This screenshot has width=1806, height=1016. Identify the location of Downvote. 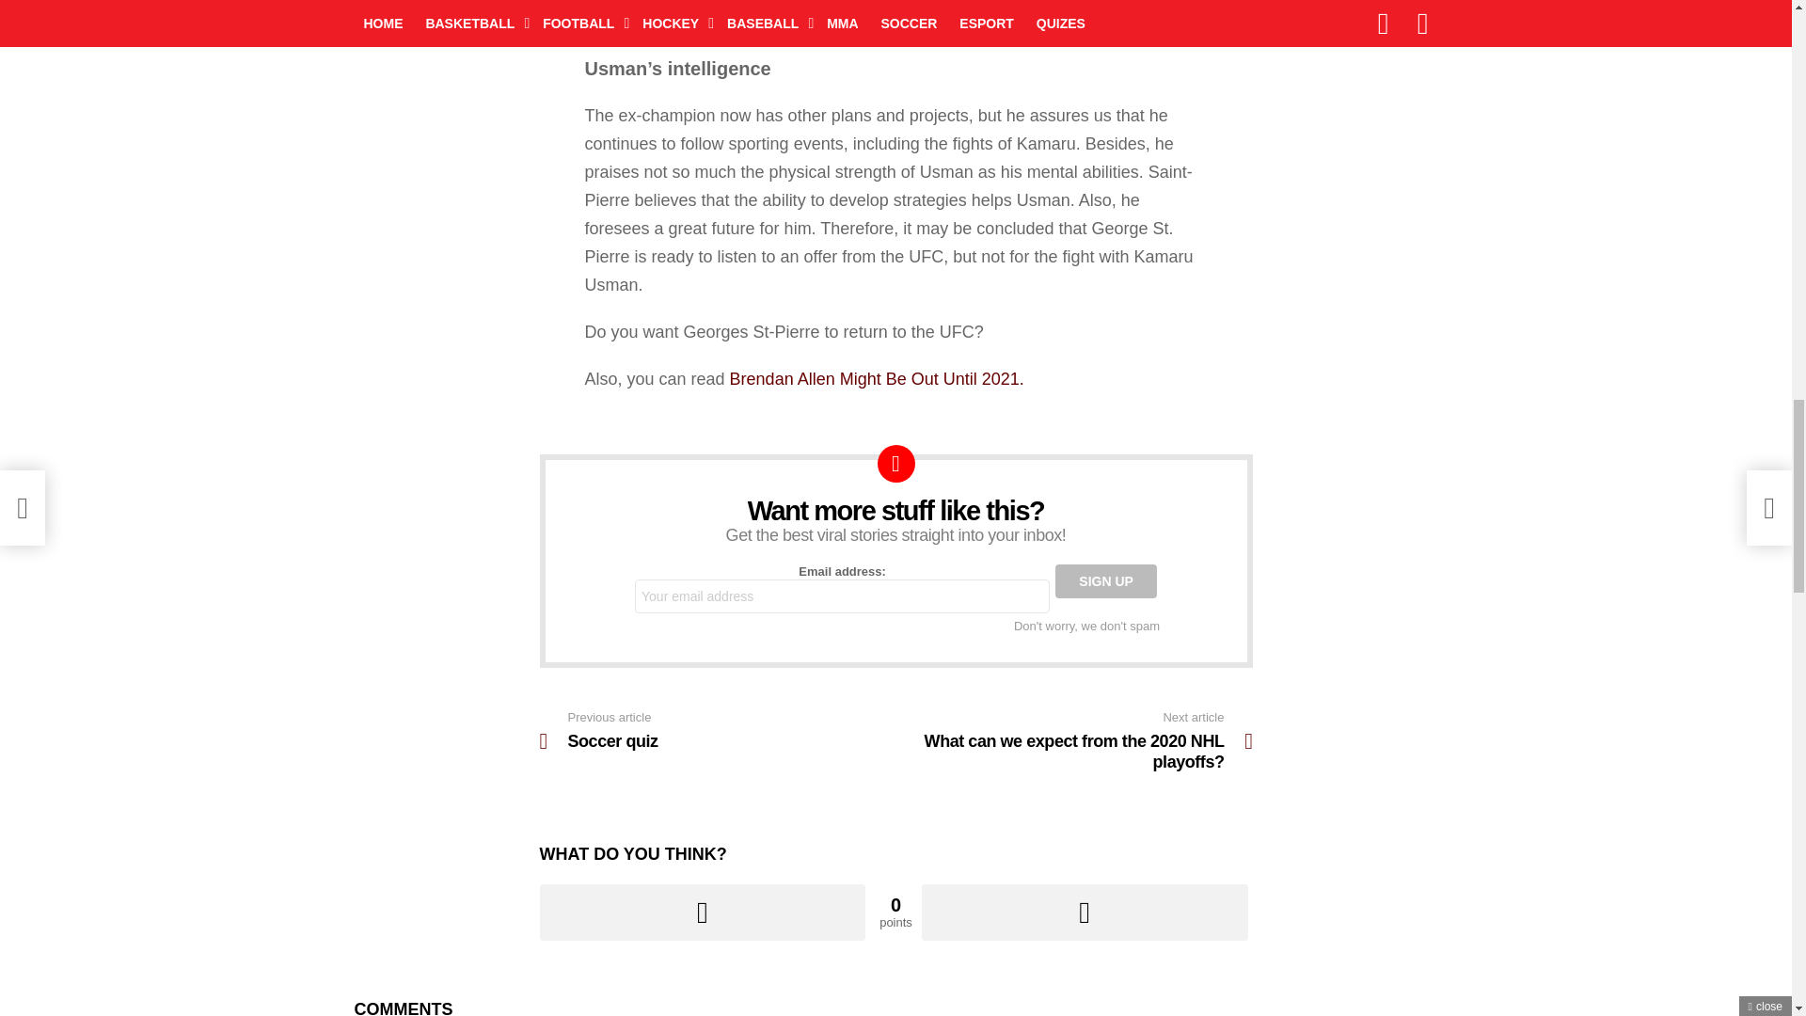
(1084, 913).